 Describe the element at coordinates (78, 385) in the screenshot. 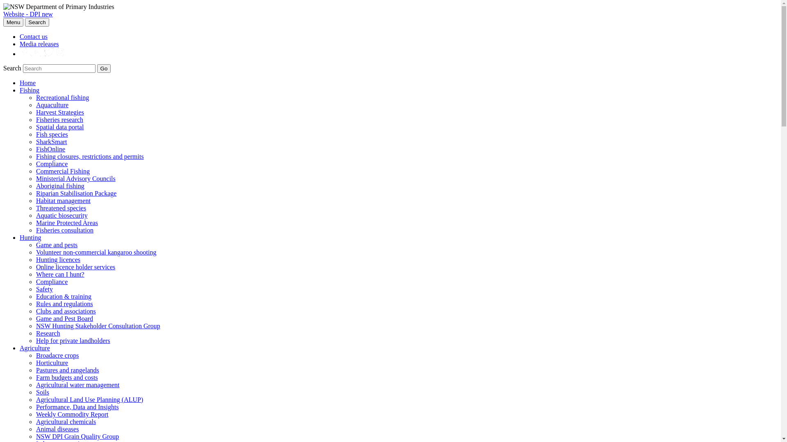

I see `Agricultural water management` at that location.